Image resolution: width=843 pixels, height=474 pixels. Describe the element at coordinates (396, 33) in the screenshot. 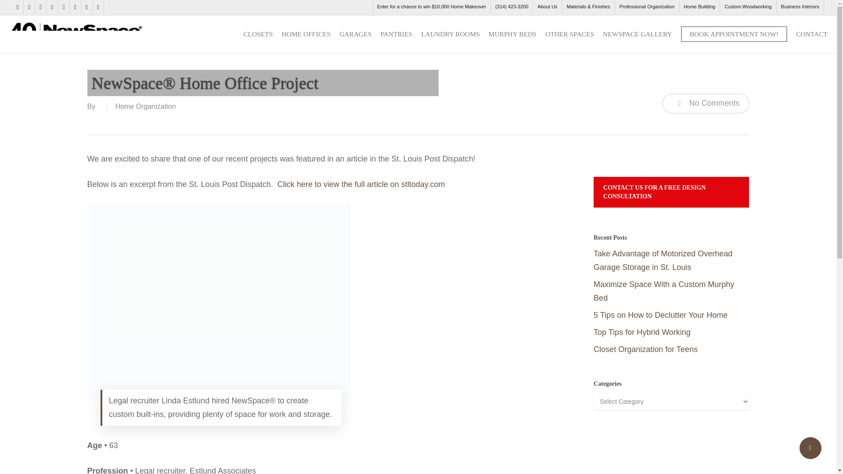

I see `PANTRIES` at that location.